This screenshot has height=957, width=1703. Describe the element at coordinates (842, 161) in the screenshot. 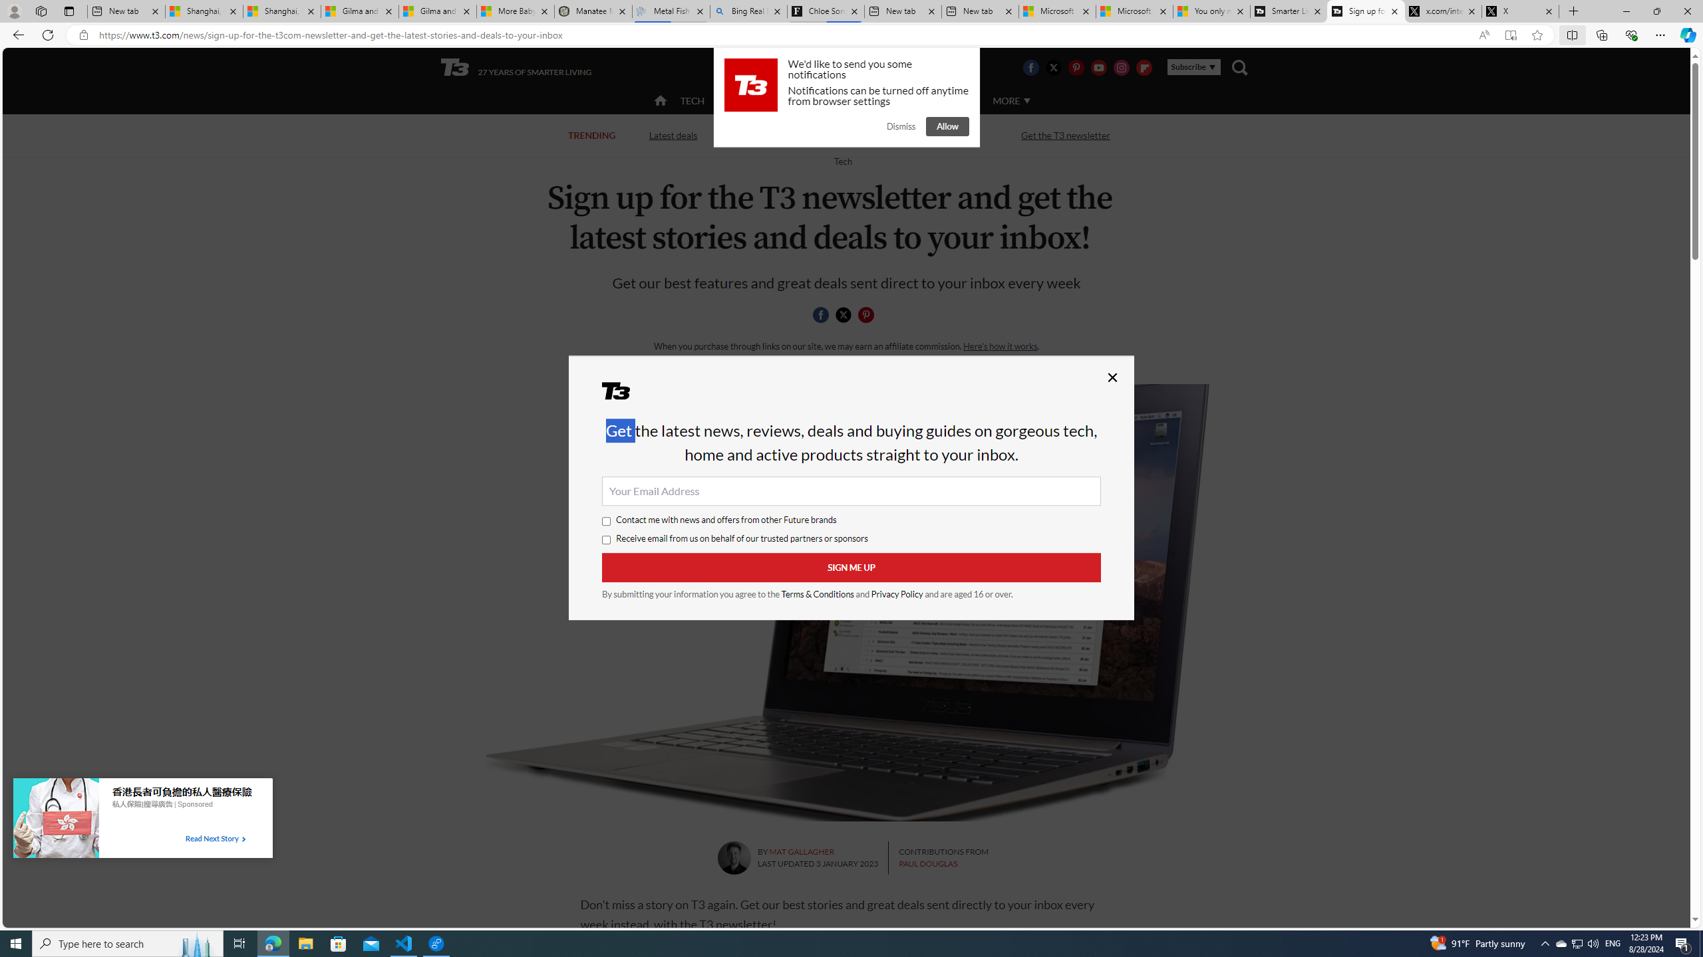

I see `Tech` at that location.